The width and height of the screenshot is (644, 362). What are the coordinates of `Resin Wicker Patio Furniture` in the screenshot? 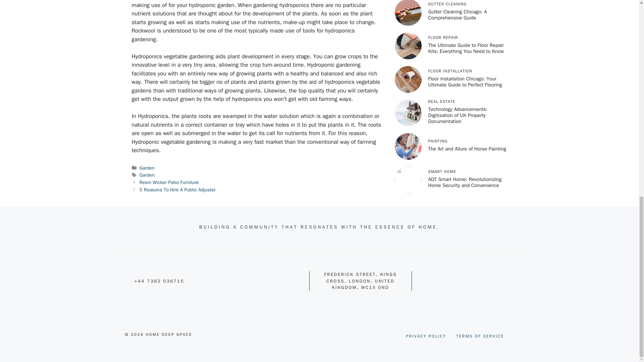 It's located at (169, 182).